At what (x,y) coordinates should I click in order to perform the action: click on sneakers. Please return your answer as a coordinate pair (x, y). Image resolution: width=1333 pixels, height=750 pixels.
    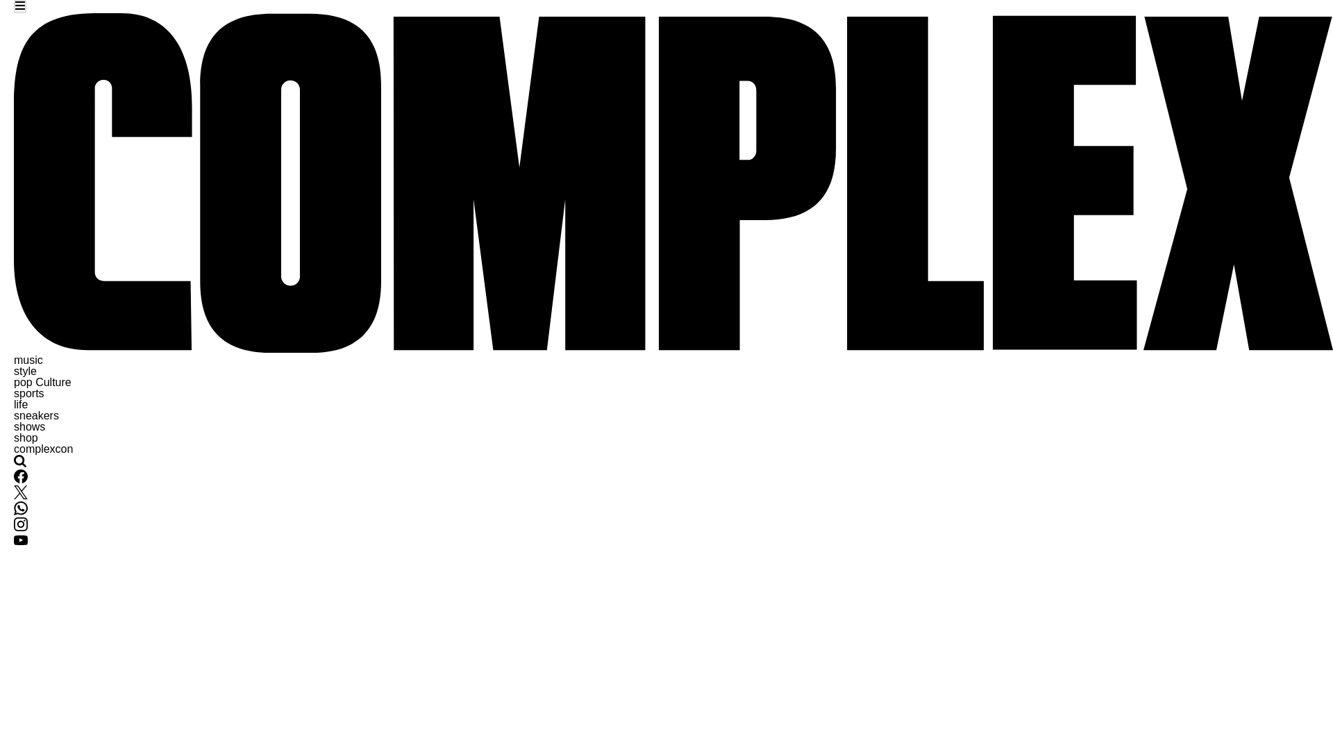
    Looking at the image, I should click on (36, 415).